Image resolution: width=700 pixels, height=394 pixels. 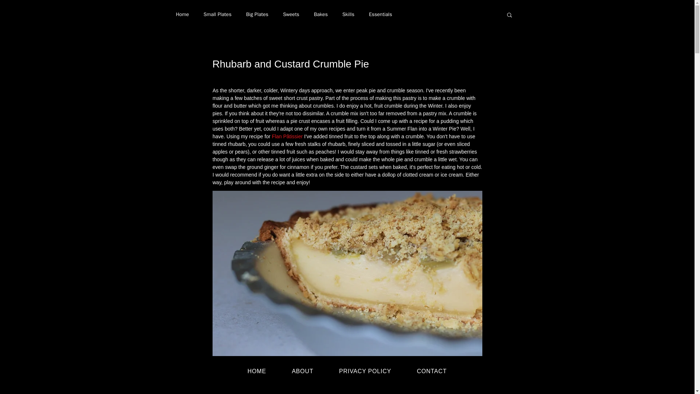 I want to click on HOME, so click(x=257, y=371).